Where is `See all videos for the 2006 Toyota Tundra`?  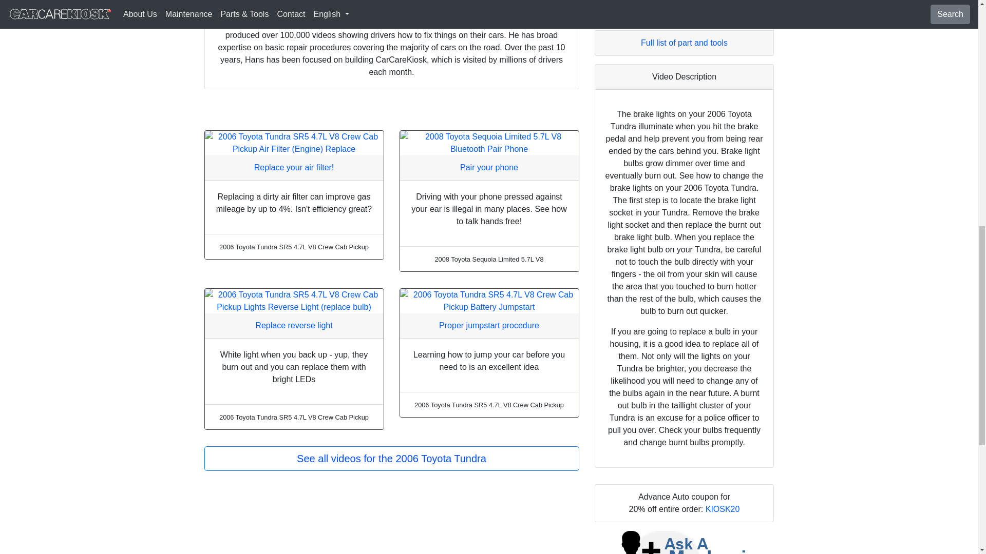 See all videos for the 2006 Toyota Tundra is located at coordinates (391, 459).